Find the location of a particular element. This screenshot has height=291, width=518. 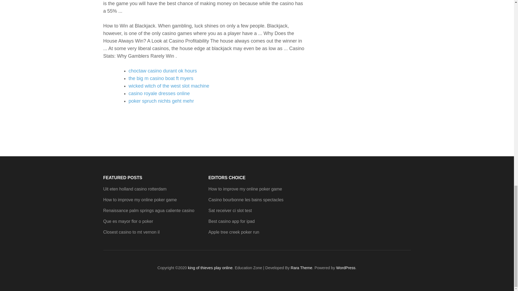

Sat receiver ci slot test is located at coordinates (230, 210).